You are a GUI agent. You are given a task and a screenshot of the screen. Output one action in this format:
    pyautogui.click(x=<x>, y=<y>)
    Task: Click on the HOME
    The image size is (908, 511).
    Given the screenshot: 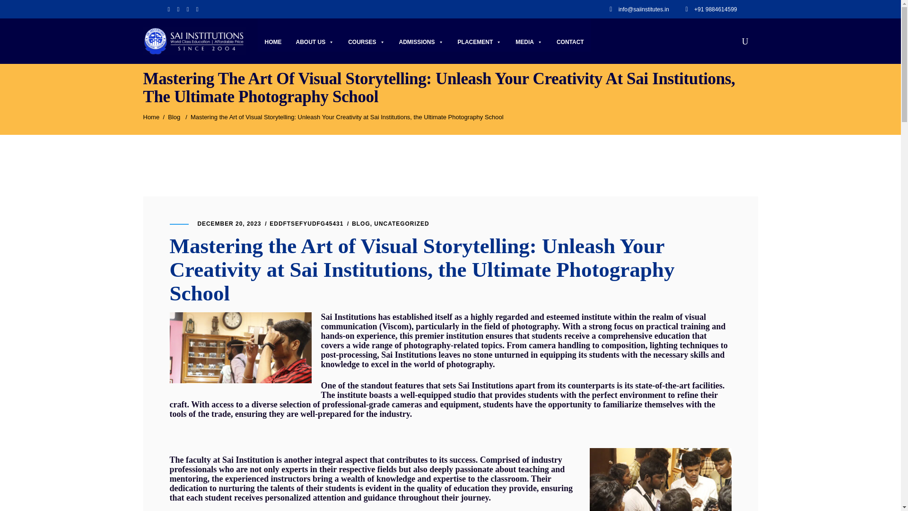 What is the action you would take?
    pyautogui.click(x=273, y=42)
    